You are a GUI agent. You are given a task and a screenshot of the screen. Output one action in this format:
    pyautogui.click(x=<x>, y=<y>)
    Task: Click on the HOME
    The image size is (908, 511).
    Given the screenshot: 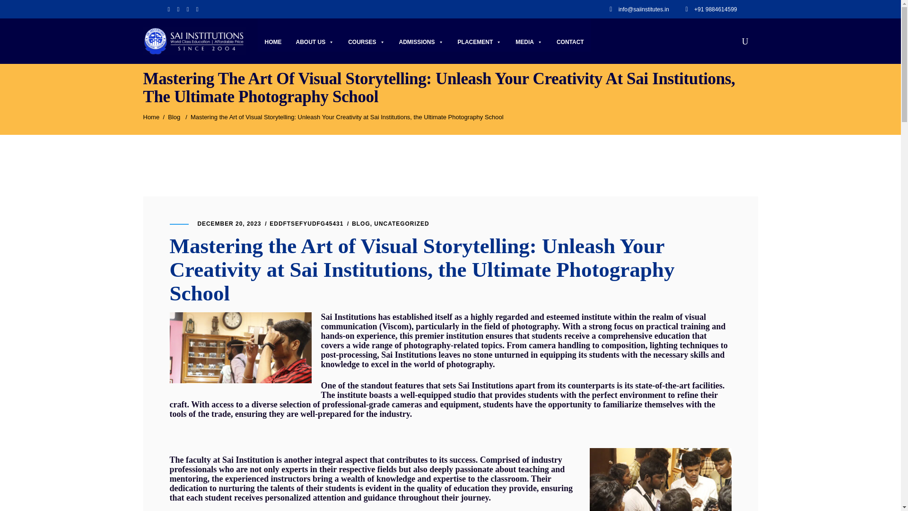 What is the action you would take?
    pyautogui.click(x=273, y=42)
    